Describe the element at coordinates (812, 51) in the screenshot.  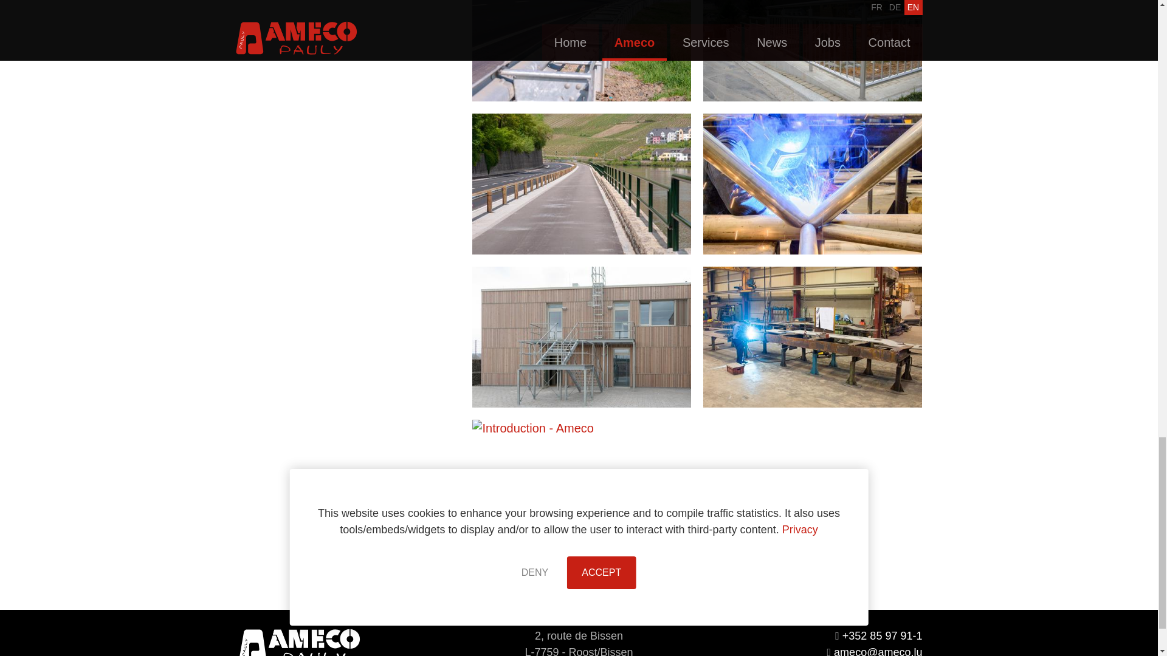
I see `Introduction - Ameco` at that location.